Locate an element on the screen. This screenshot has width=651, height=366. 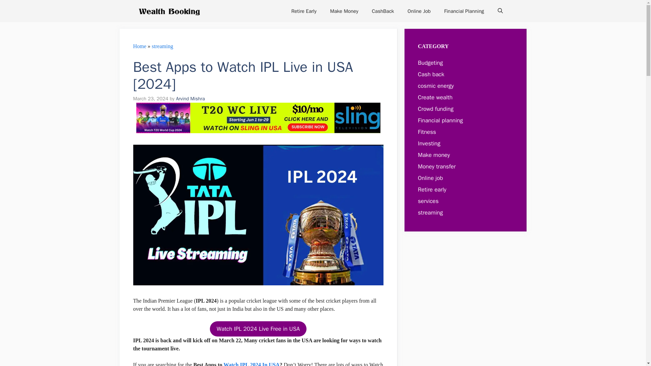
streaming is located at coordinates (162, 46).